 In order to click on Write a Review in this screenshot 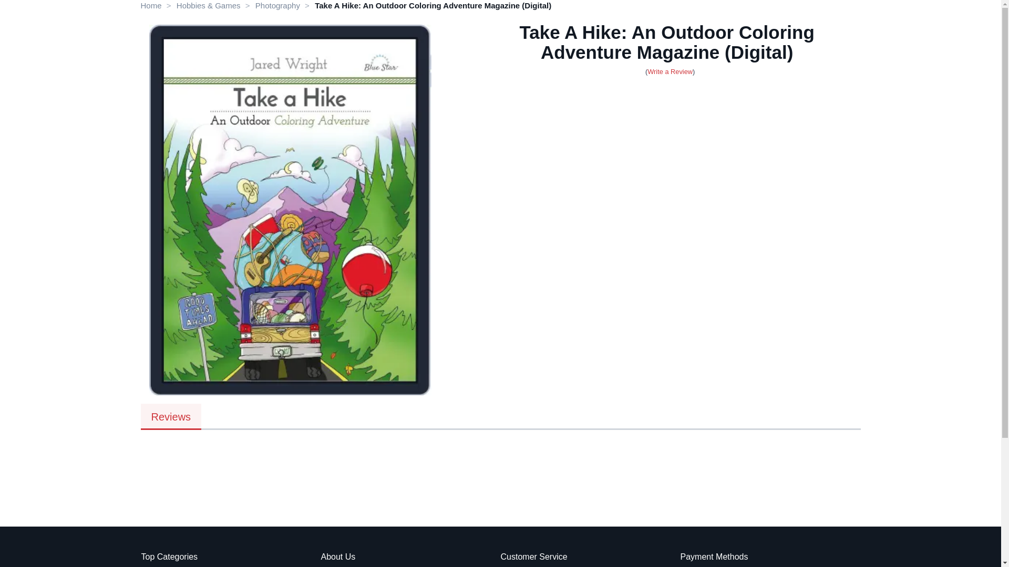, I will do `click(670, 71)`.